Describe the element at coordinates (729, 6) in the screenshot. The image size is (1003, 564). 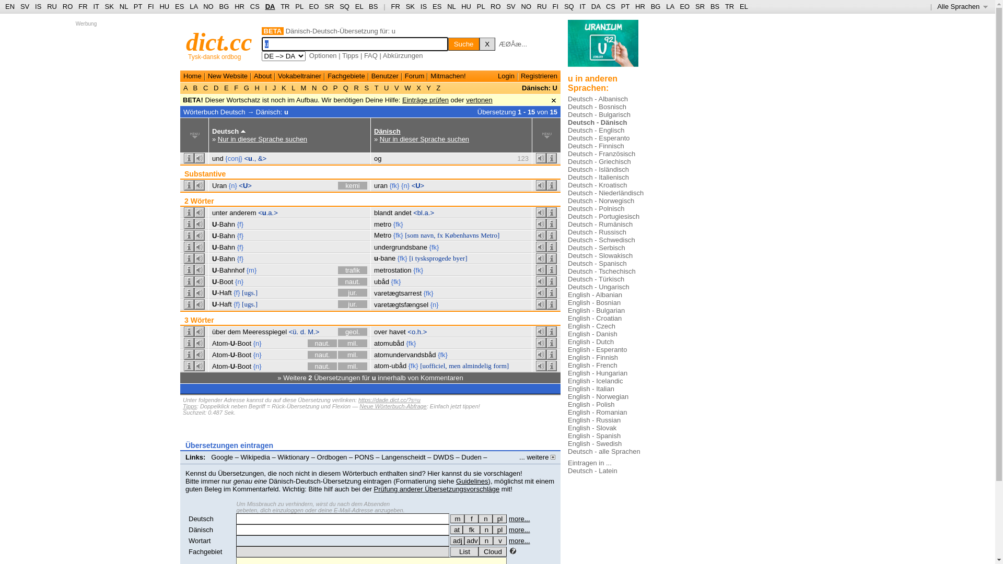
I see `TR` at that location.